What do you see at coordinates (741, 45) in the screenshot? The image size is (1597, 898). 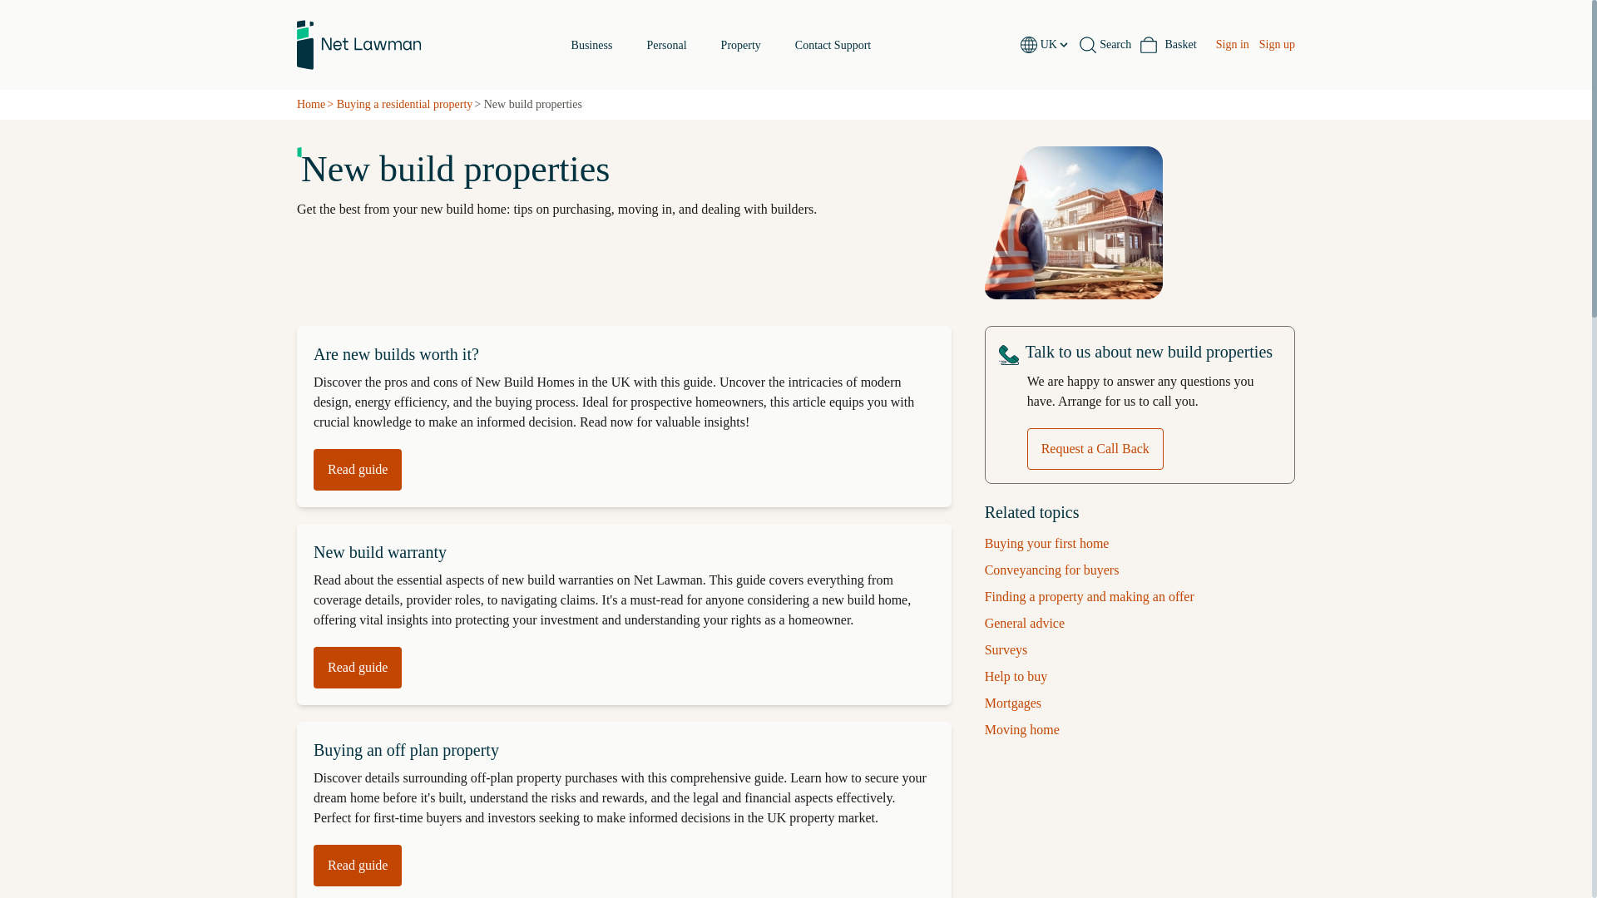 I see `Basket` at bounding box center [741, 45].